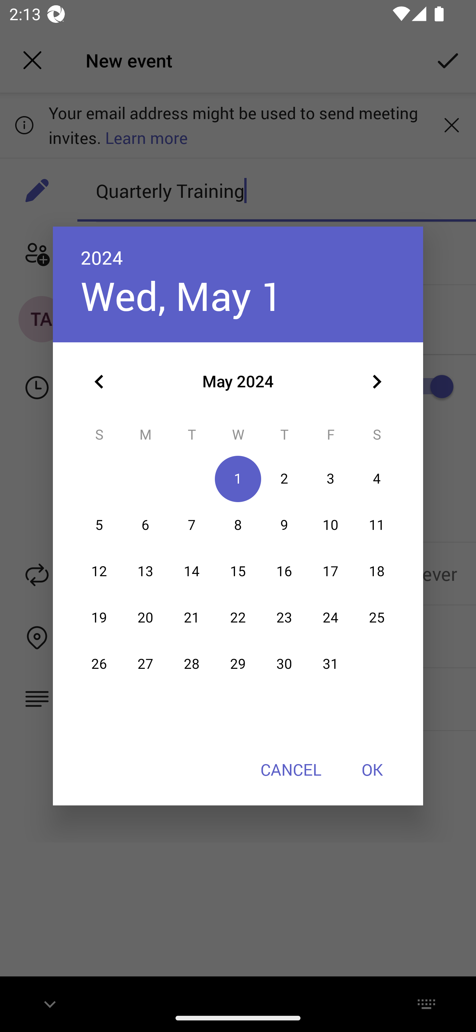  I want to click on 31 31 May 2024, so click(331, 664).